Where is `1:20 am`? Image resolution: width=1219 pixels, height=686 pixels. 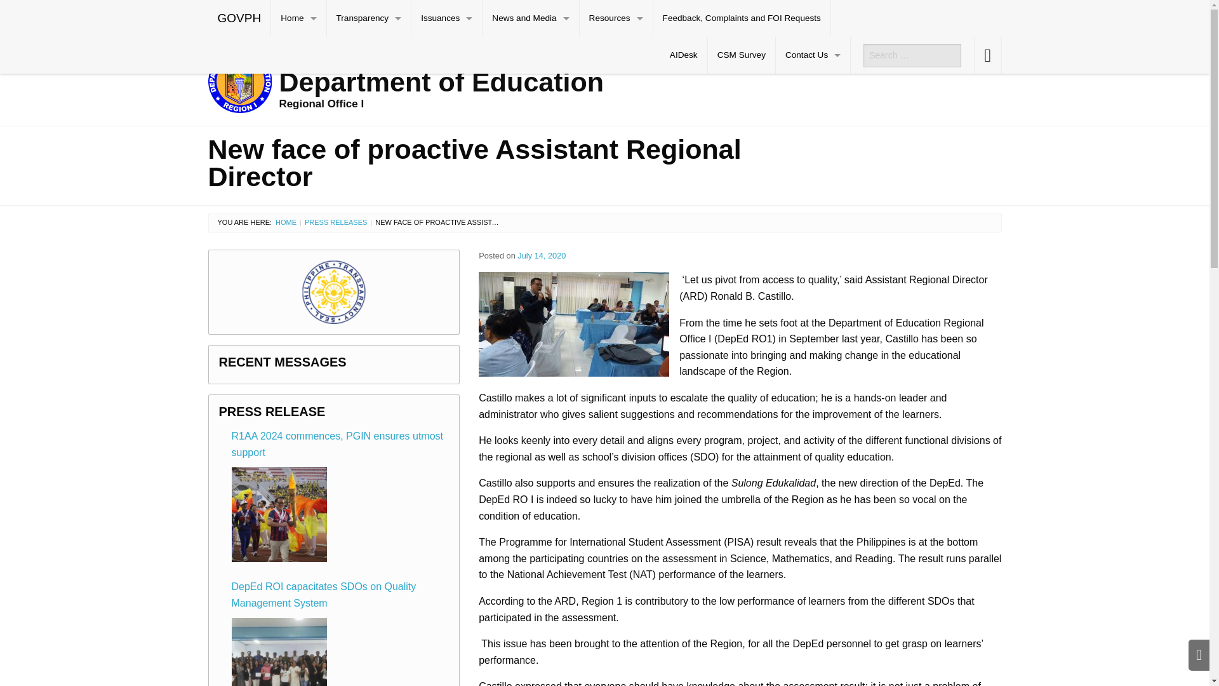
1:20 am is located at coordinates (541, 255).